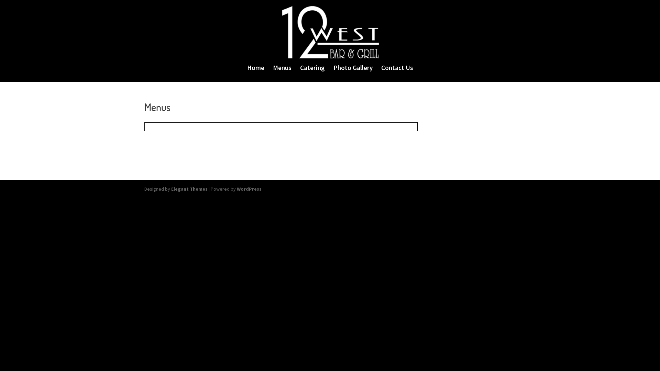 The width and height of the screenshot is (660, 371). What do you see at coordinates (282, 74) in the screenshot?
I see `Menus` at bounding box center [282, 74].